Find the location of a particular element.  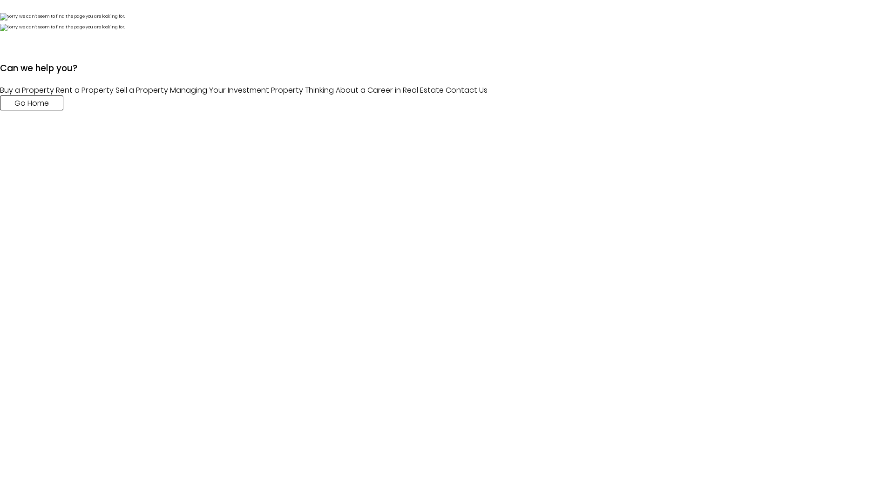

Go Home is located at coordinates (32, 103).